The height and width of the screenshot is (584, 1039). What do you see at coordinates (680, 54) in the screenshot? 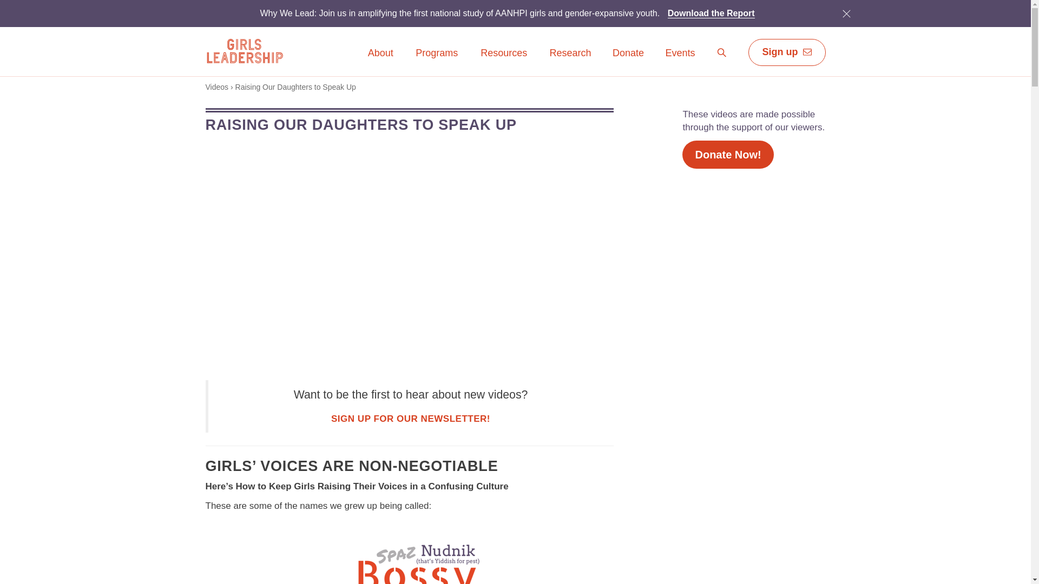
I see `Events` at bounding box center [680, 54].